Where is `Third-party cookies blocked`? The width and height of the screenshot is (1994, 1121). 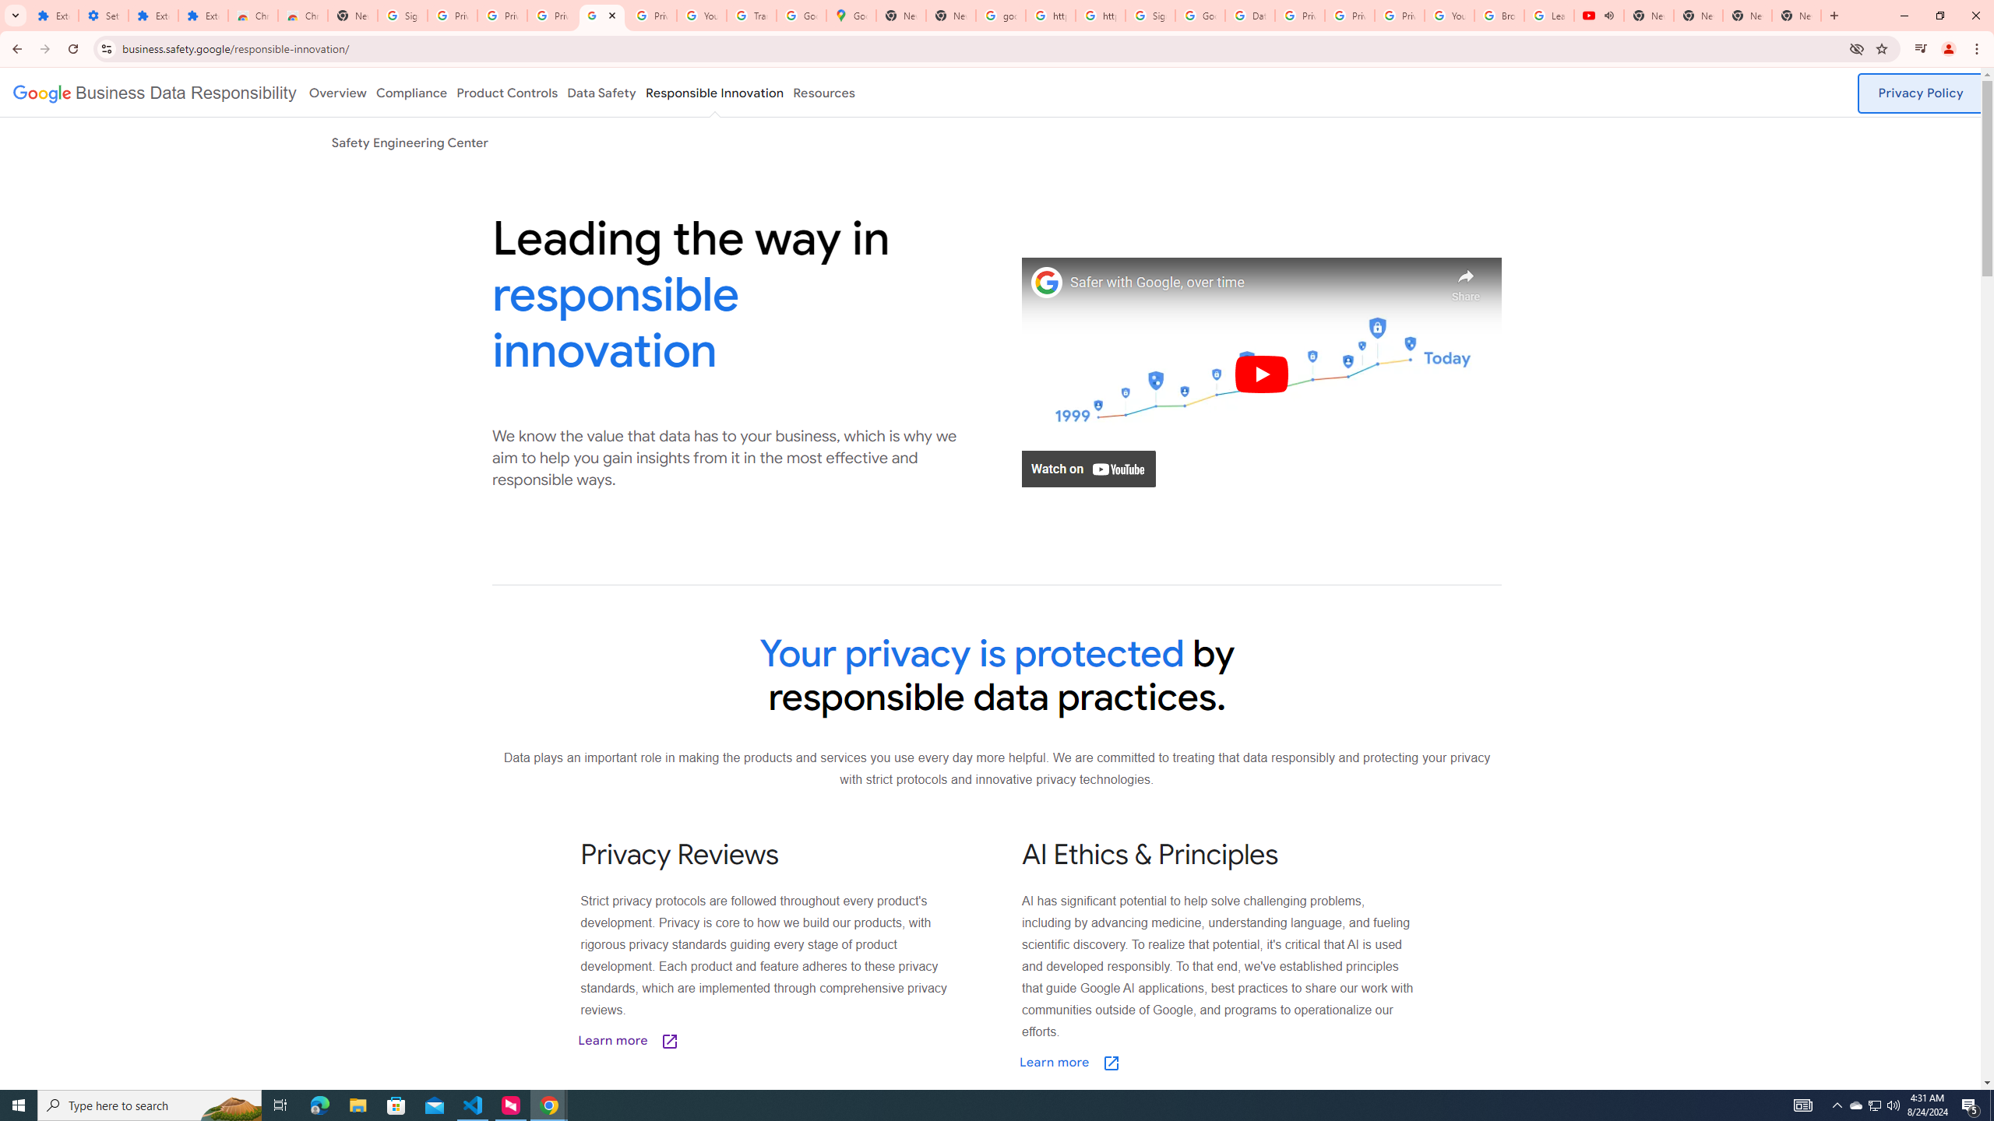 Third-party cookies blocked is located at coordinates (1857, 48).